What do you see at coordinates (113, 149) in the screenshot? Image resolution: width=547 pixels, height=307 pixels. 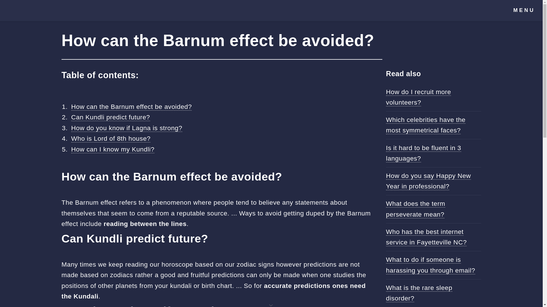 I see `How can I know my Kundli?` at bounding box center [113, 149].